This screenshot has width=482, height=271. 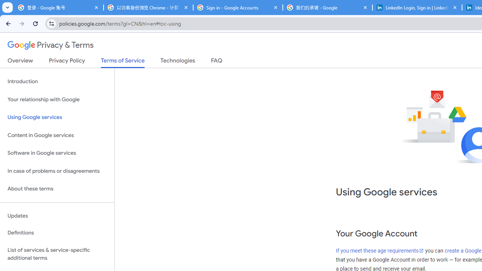 What do you see at coordinates (57, 135) in the screenshot?
I see `Content in Google services` at bounding box center [57, 135].